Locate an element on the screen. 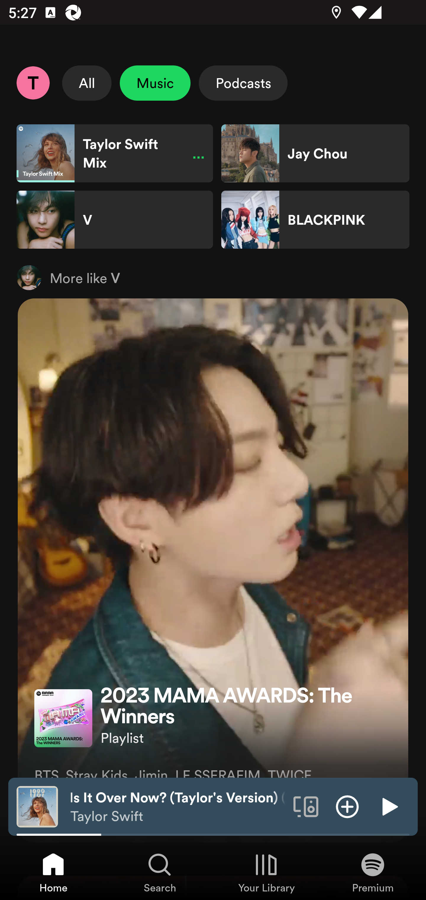 This screenshot has width=426, height=900. Play is located at coordinates (389, 806).